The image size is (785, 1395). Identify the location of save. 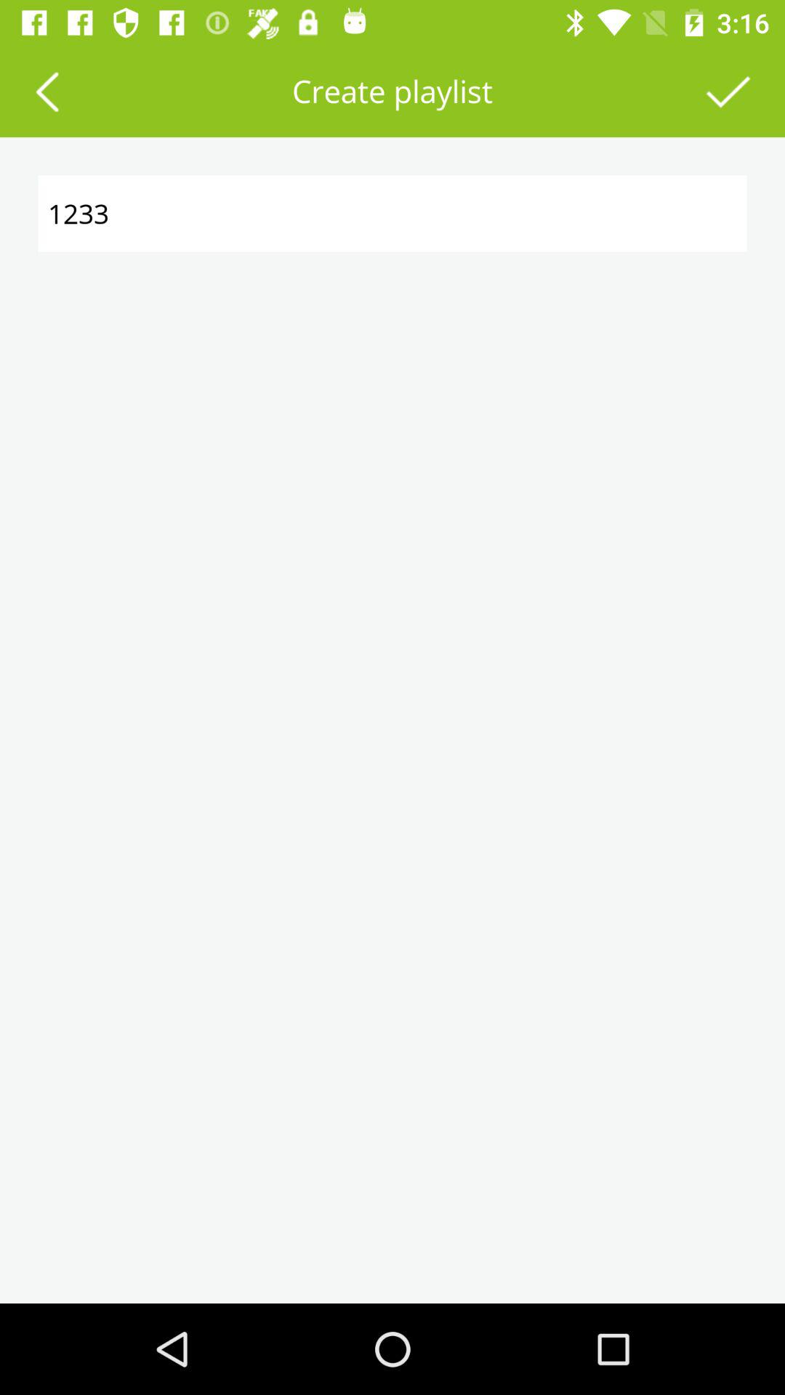
(728, 92).